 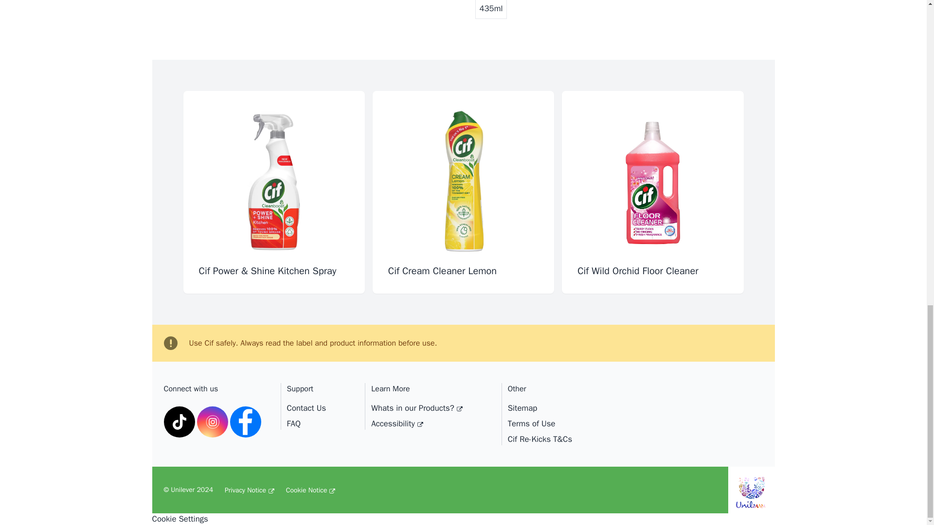 I want to click on Opens in New Tab, so click(x=310, y=490).